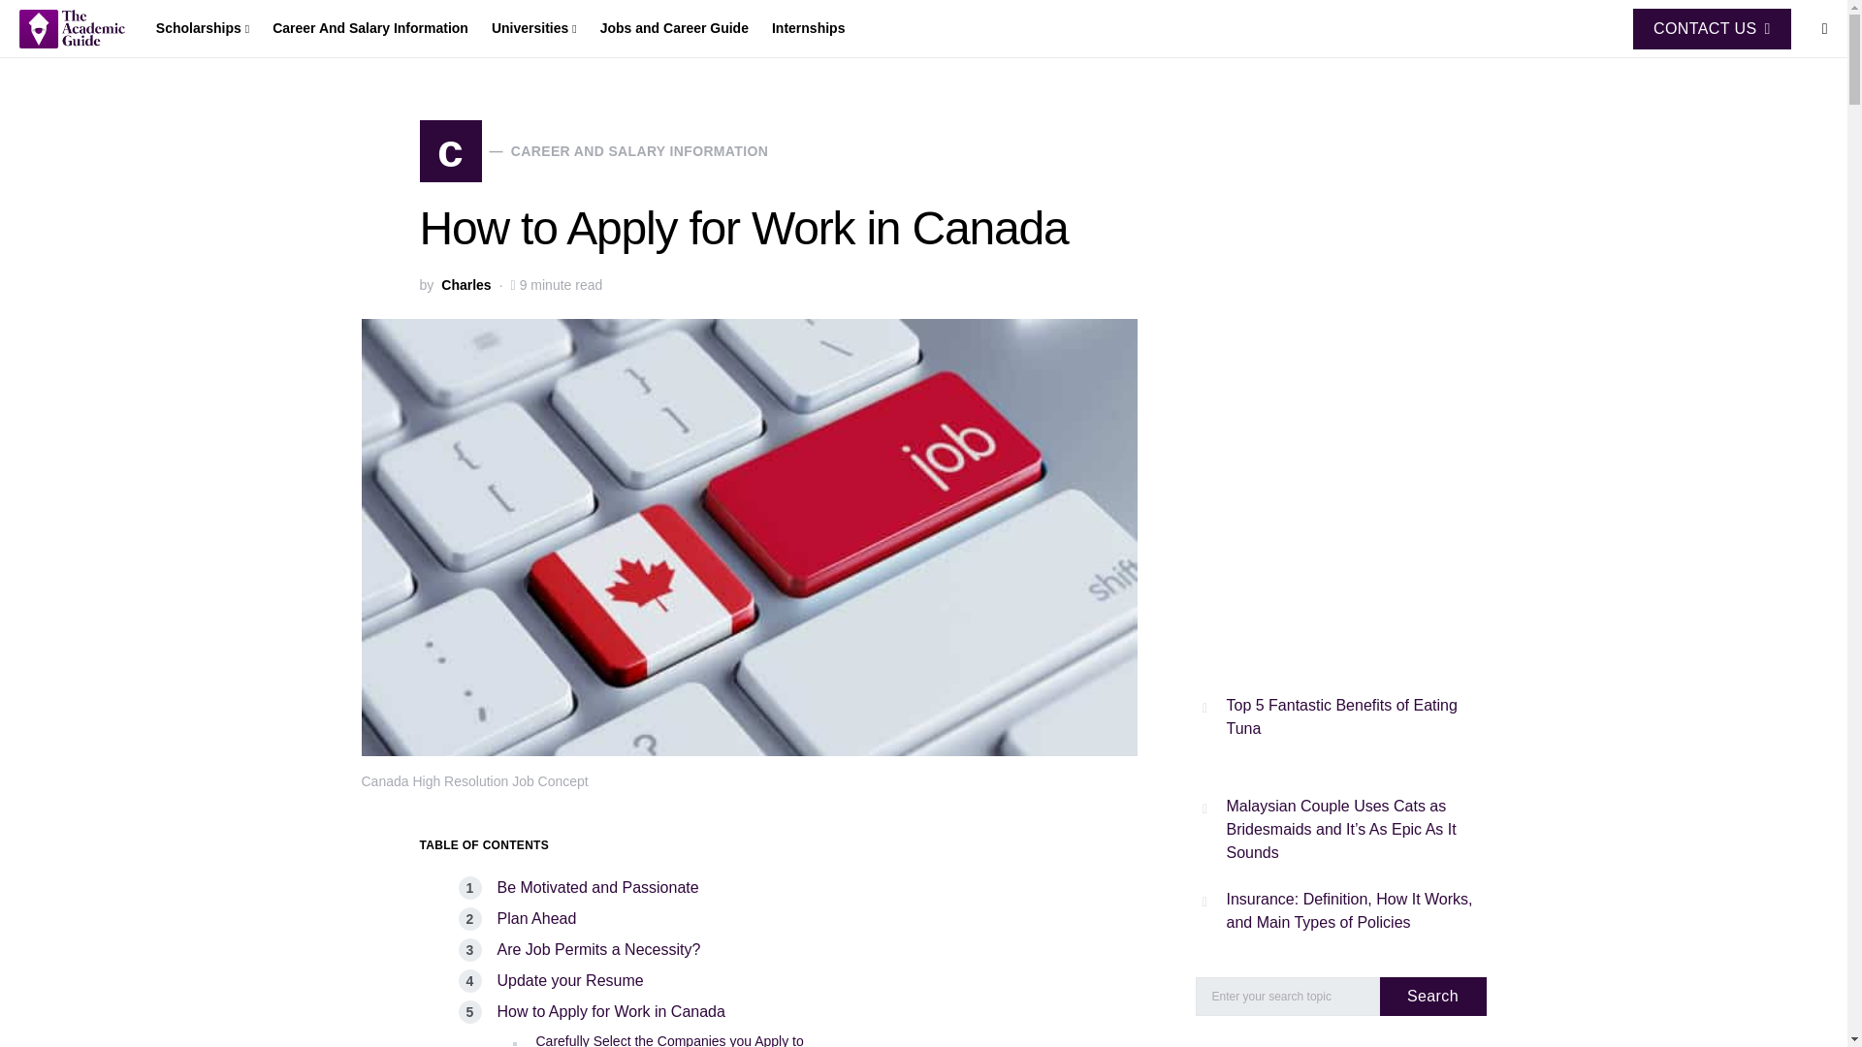  Describe the element at coordinates (465, 285) in the screenshot. I see `View all posts by Charles` at that location.